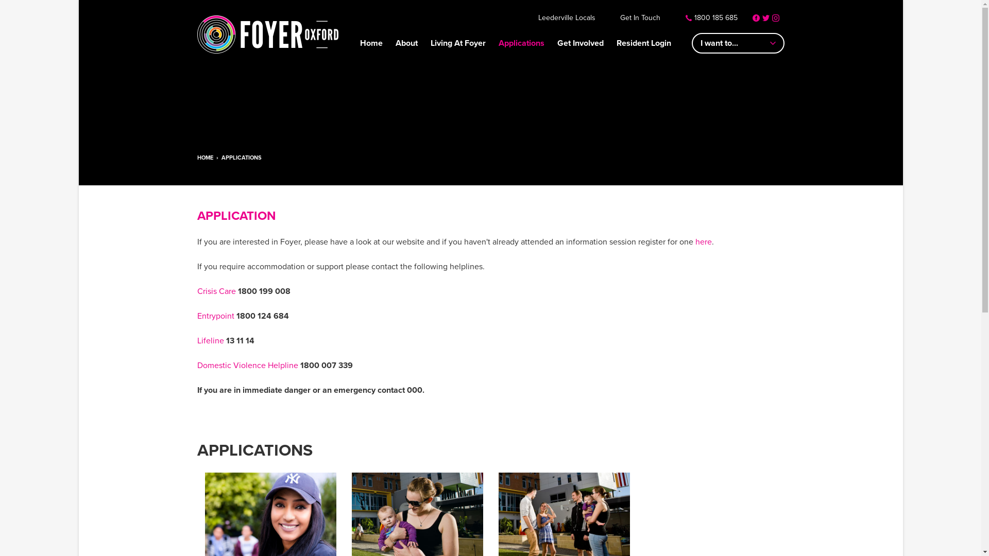 The image size is (989, 556). What do you see at coordinates (458, 46) in the screenshot?
I see `Living At Foyer` at bounding box center [458, 46].